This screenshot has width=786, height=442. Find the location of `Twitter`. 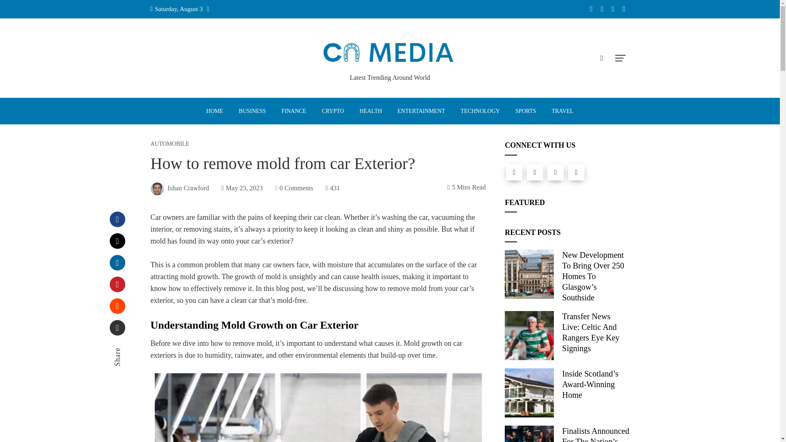

Twitter is located at coordinates (535, 172).